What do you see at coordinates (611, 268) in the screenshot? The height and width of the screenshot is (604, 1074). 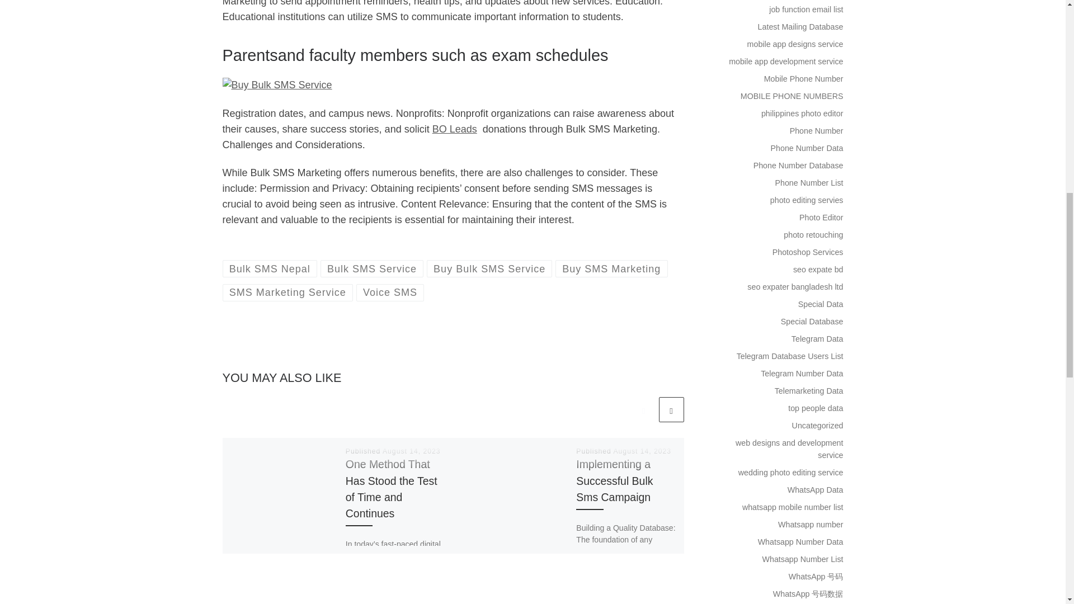 I see `View all posts in Buy SMS Marketing` at bounding box center [611, 268].